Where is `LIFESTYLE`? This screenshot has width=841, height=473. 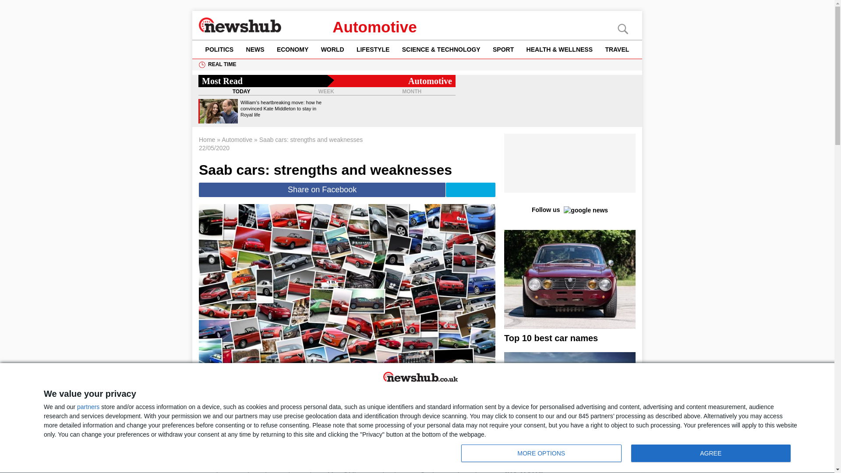
LIFESTYLE is located at coordinates (373, 49).